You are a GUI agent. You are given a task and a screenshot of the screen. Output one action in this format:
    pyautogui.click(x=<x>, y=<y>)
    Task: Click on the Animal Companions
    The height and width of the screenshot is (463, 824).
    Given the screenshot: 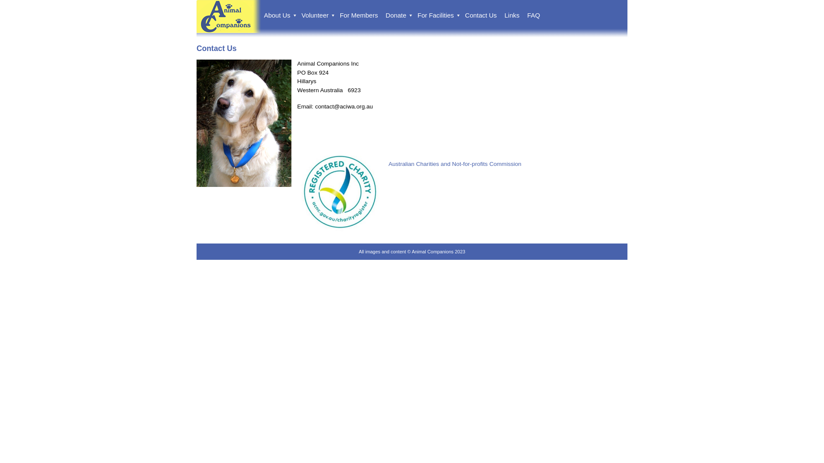 What is the action you would take?
    pyautogui.click(x=229, y=31)
    